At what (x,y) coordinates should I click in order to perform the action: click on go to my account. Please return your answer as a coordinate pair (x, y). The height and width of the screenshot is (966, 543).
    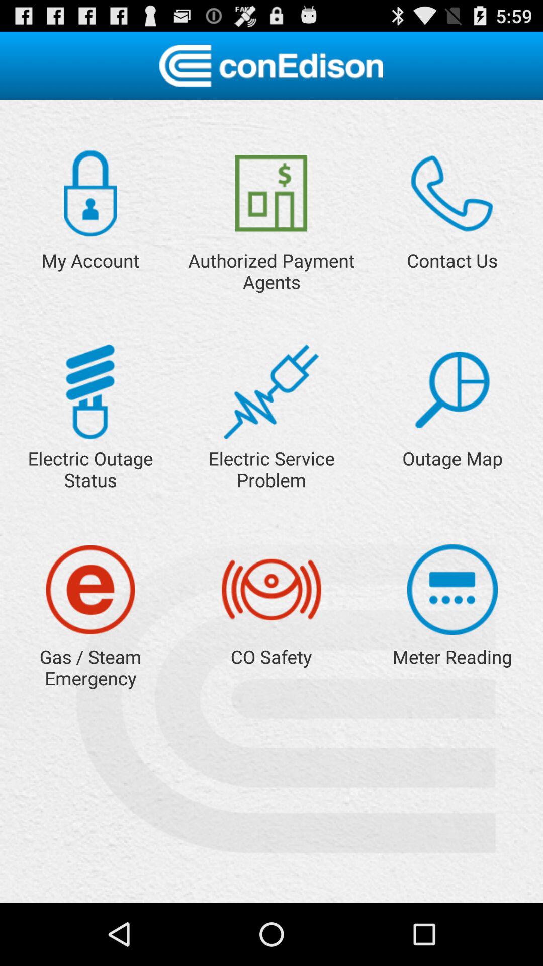
    Looking at the image, I should click on (90, 193).